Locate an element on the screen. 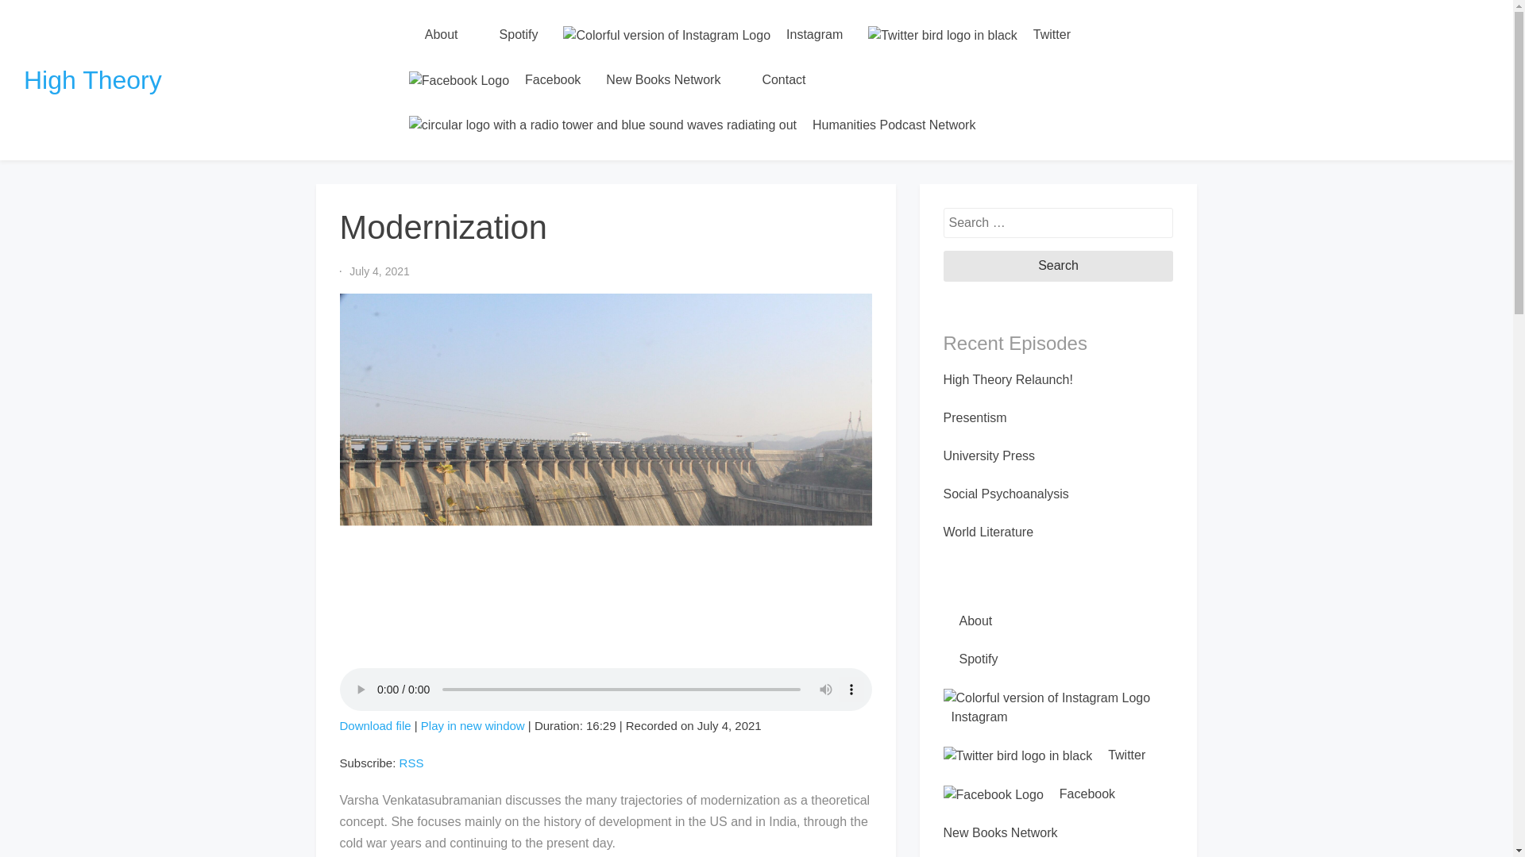 The width and height of the screenshot is (1525, 857). RSS is located at coordinates (411, 762).